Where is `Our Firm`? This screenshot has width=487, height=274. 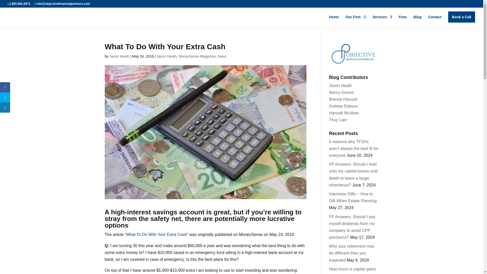 Our Firm is located at coordinates (356, 21).